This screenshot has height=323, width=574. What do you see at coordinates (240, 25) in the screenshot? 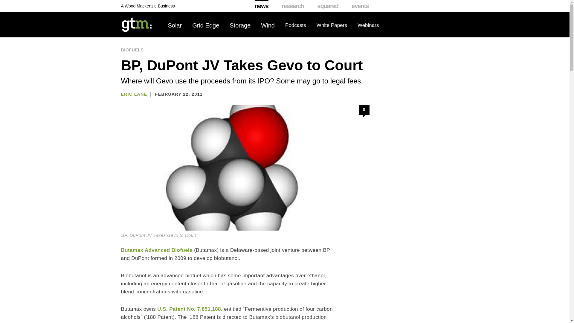
I see `Storage` at bounding box center [240, 25].